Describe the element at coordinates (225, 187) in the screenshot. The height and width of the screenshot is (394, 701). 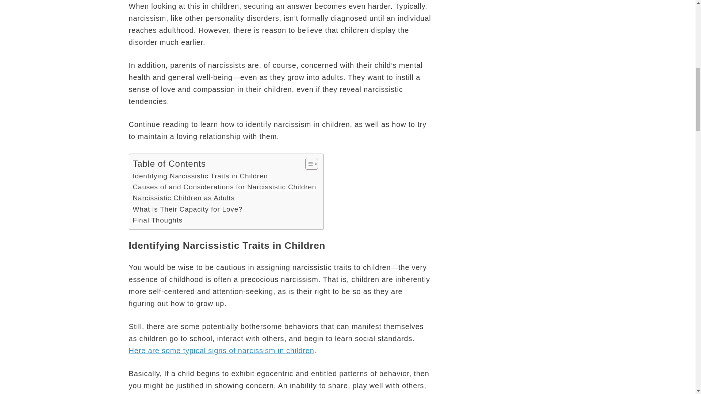
I see `Causes of and Considerations for Narcissistic Children` at that location.